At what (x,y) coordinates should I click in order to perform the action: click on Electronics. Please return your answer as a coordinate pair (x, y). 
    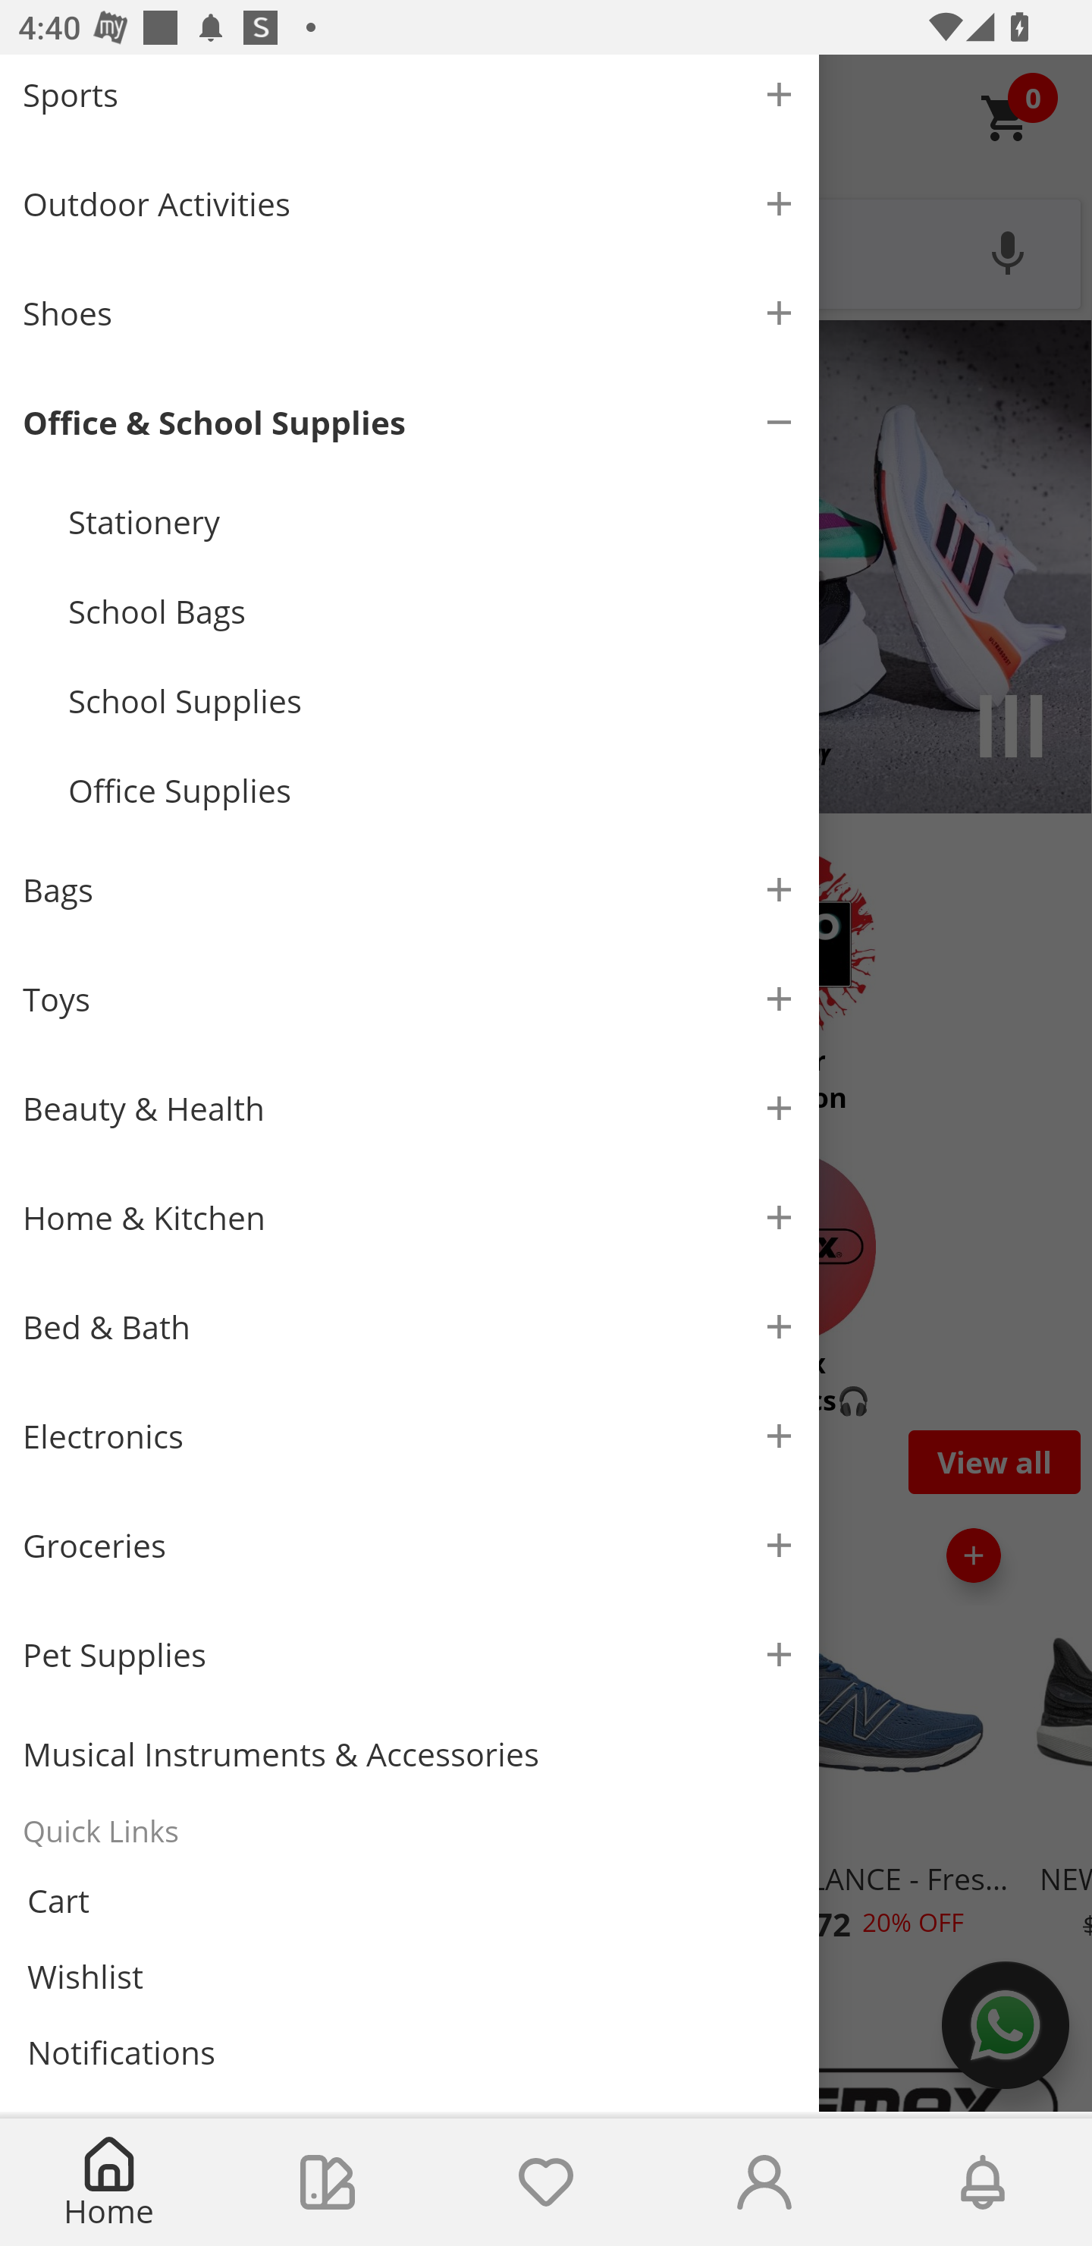
    Looking at the image, I should click on (409, 1436).